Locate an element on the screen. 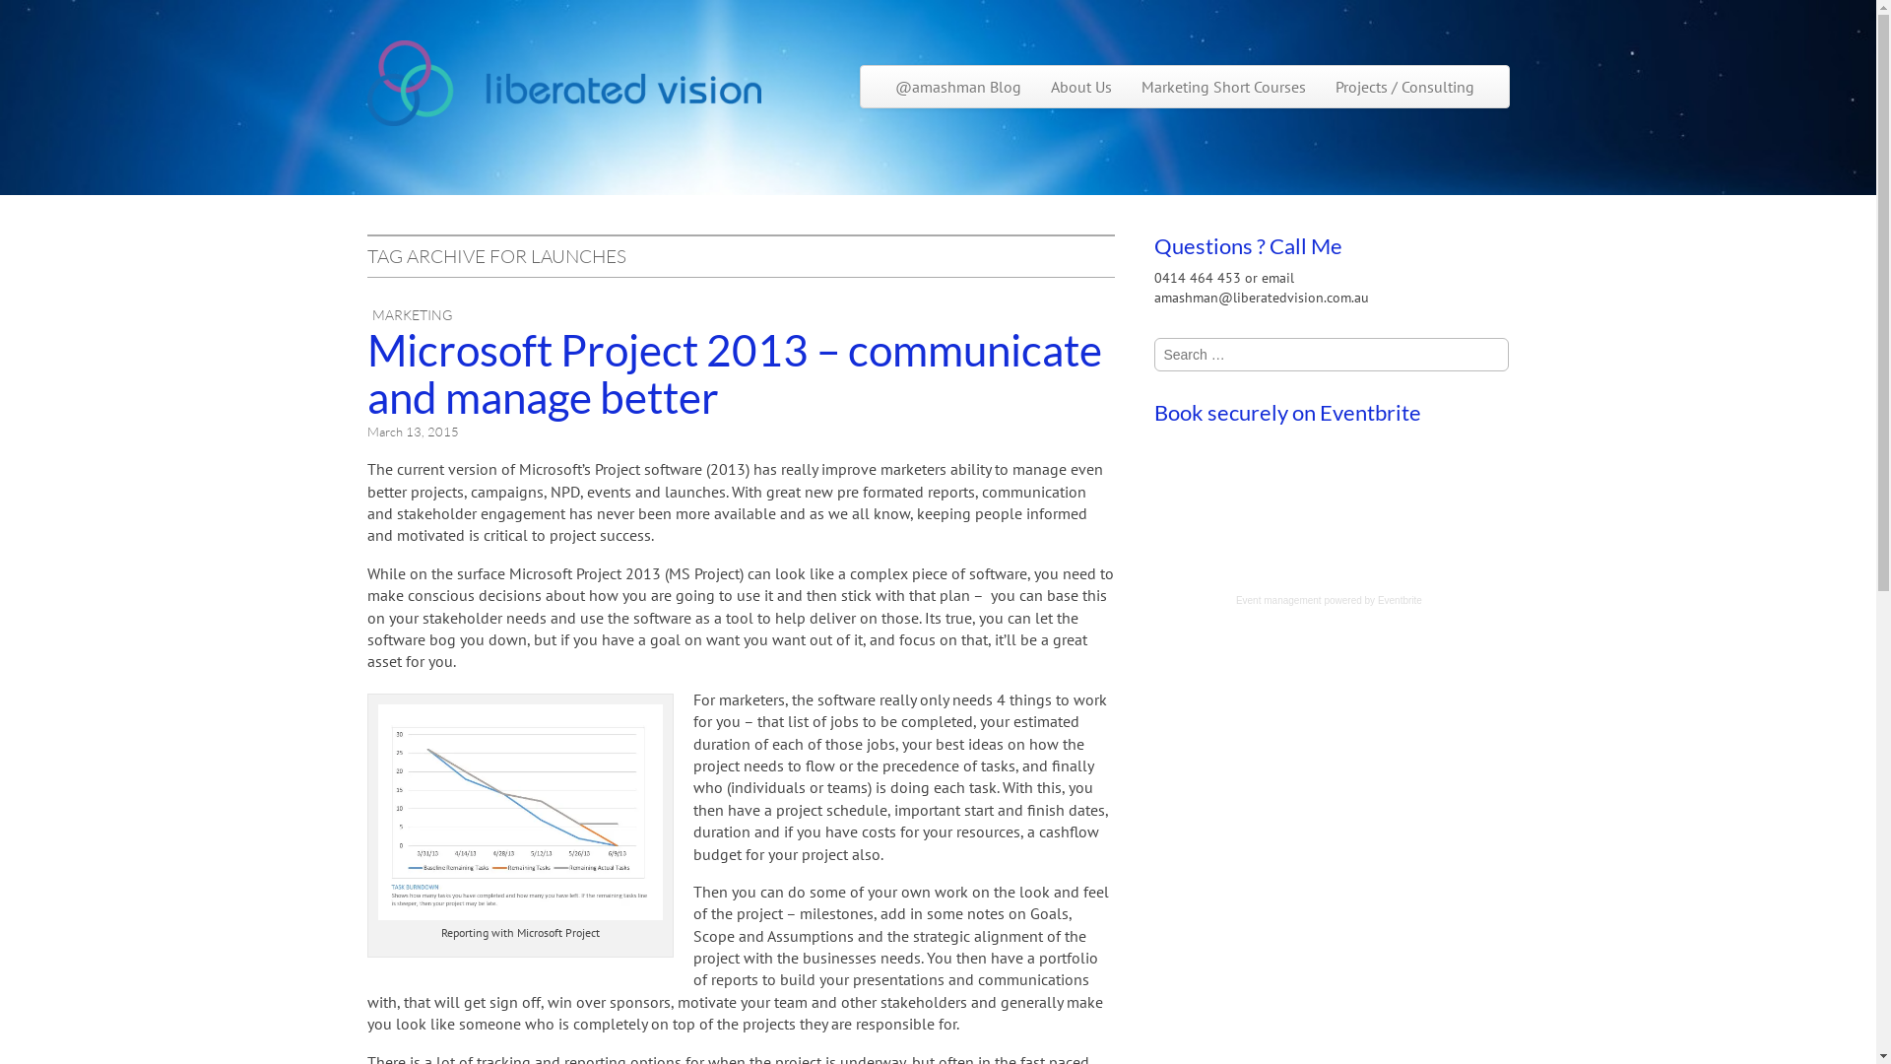 This screenshot has height=1064, width=1891. Projects / Consulting is located at coordinates (1404, 87).